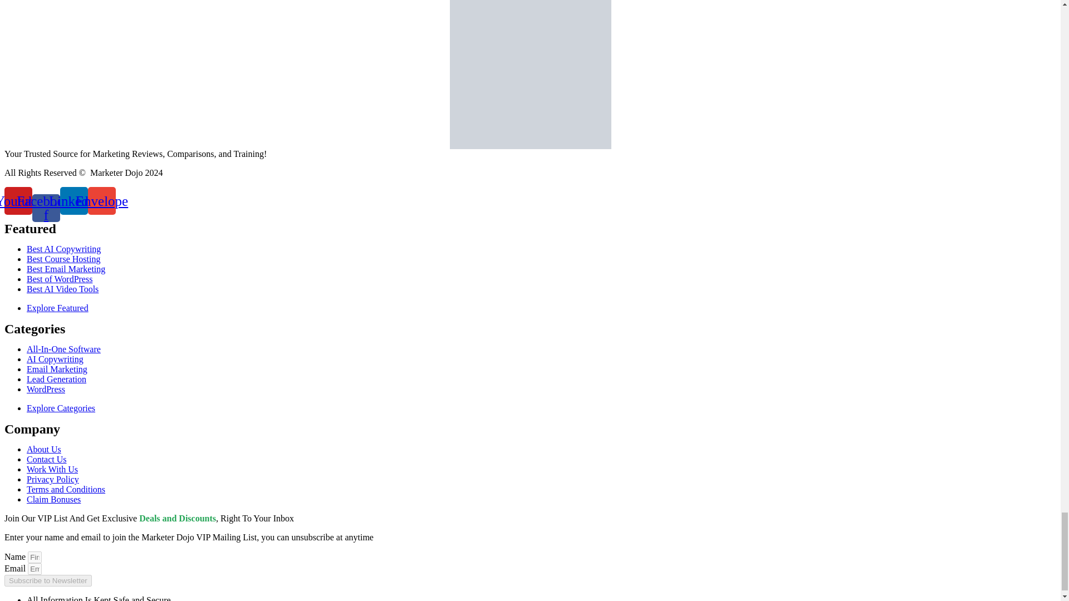 Image resolution: width=1069 pixels, height=601 pixels. Describe the element at coordinates (73, 200) in the screenshot. I see `Linkedin` at that location.